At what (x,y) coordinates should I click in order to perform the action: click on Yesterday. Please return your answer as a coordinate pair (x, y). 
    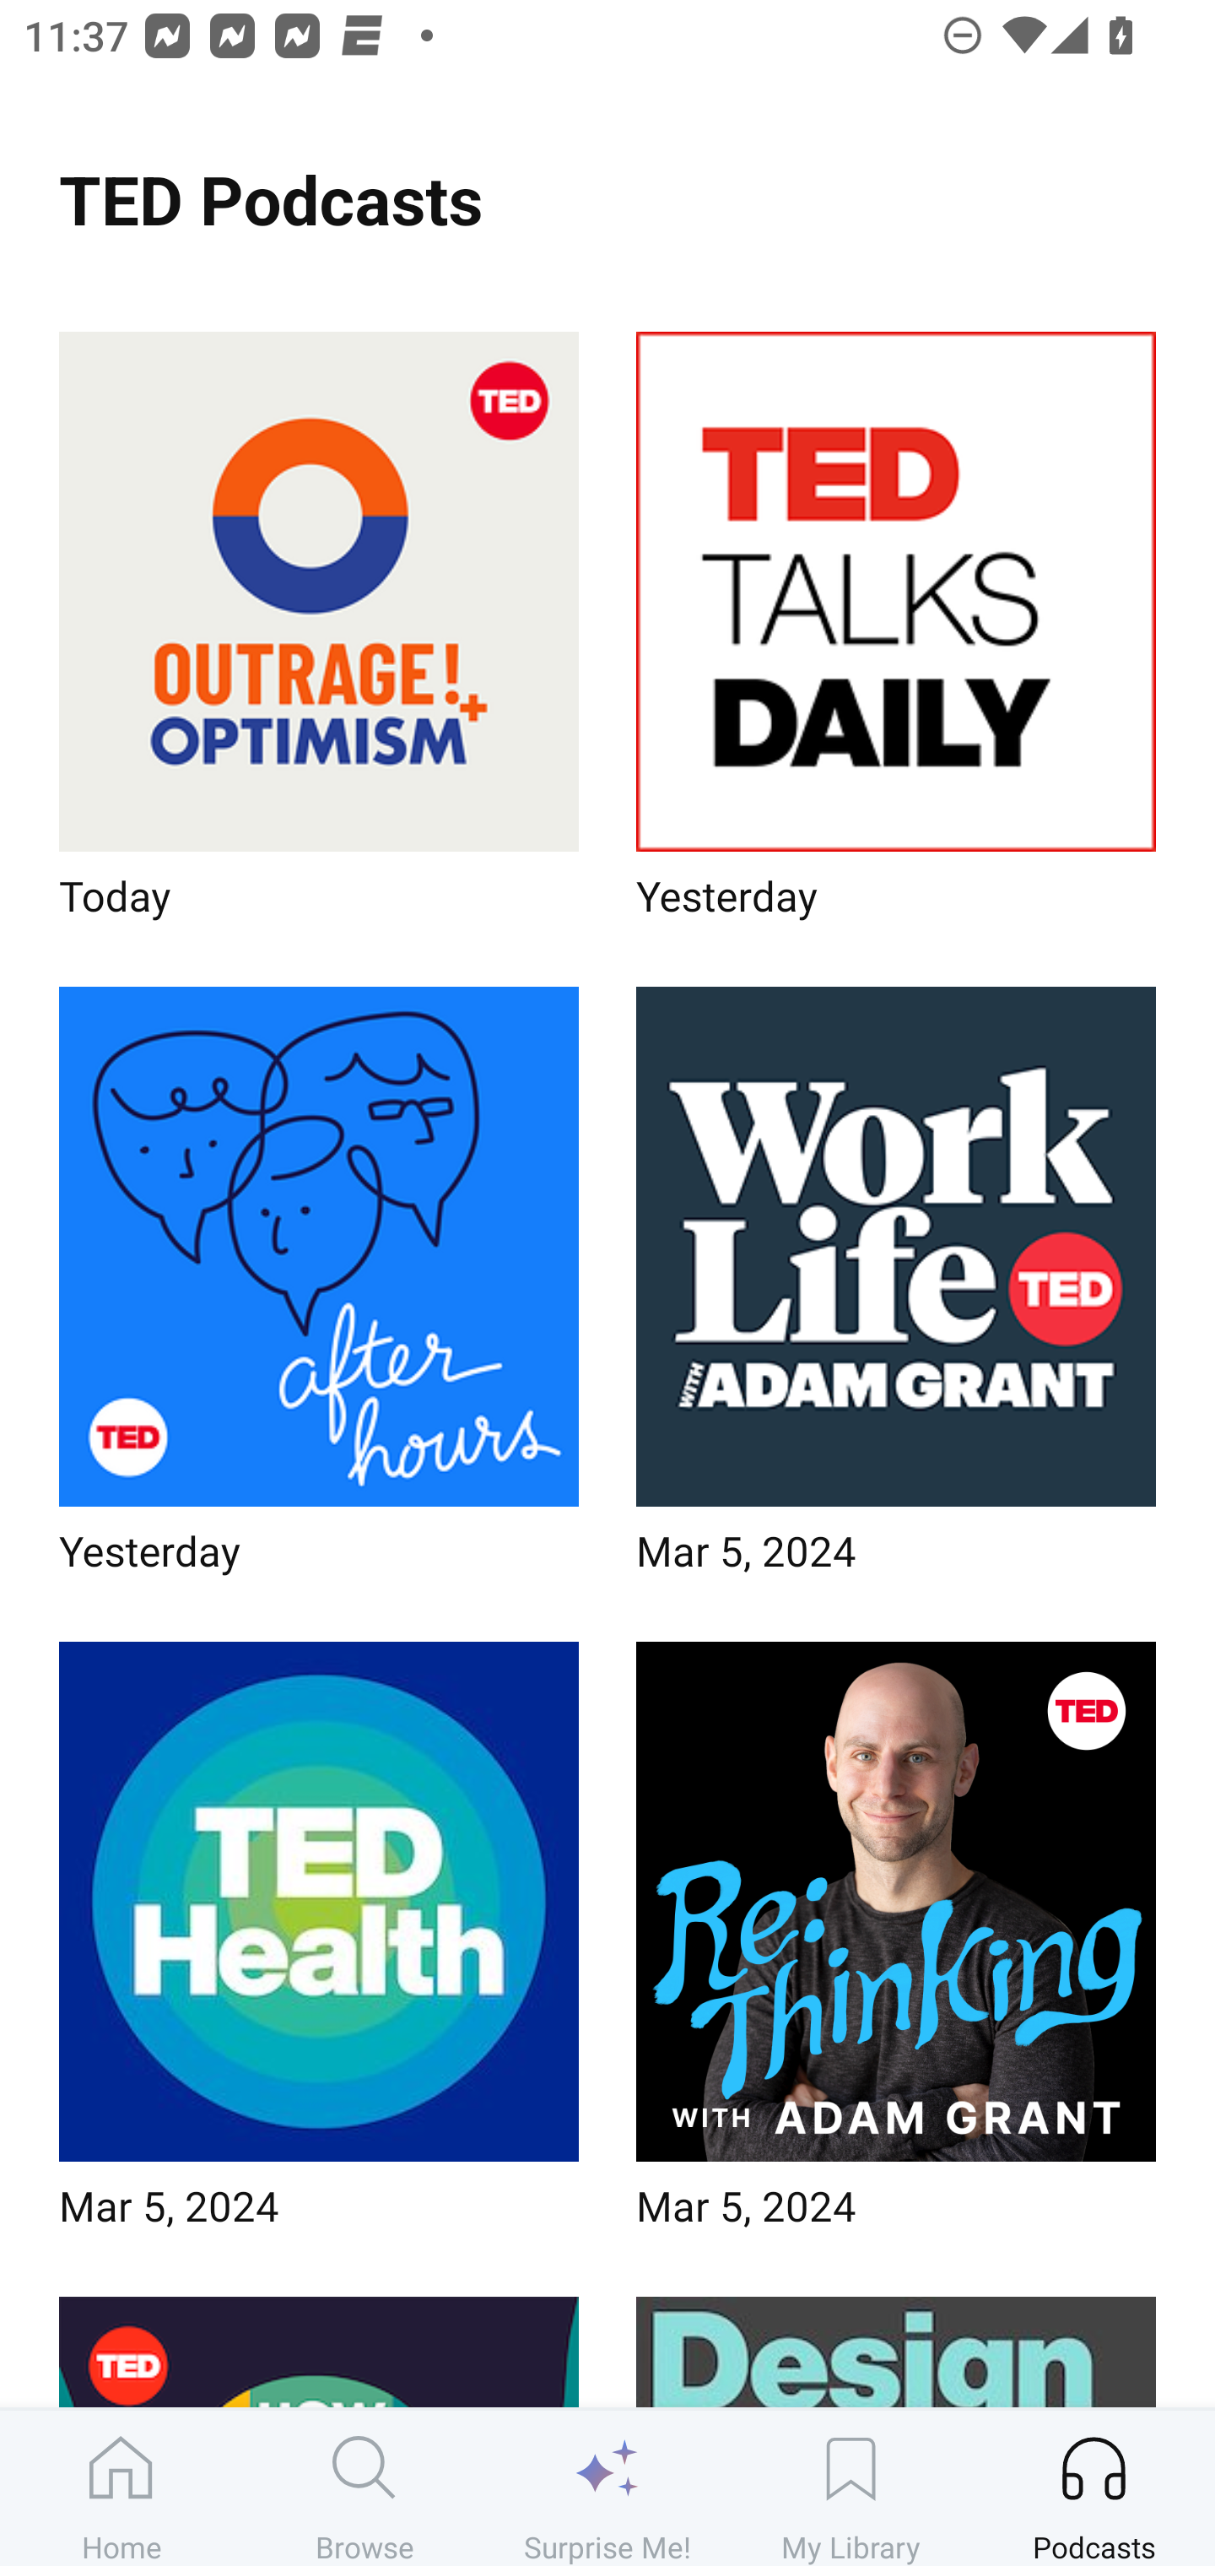
    Looking at the image, I should click on (896, 635).